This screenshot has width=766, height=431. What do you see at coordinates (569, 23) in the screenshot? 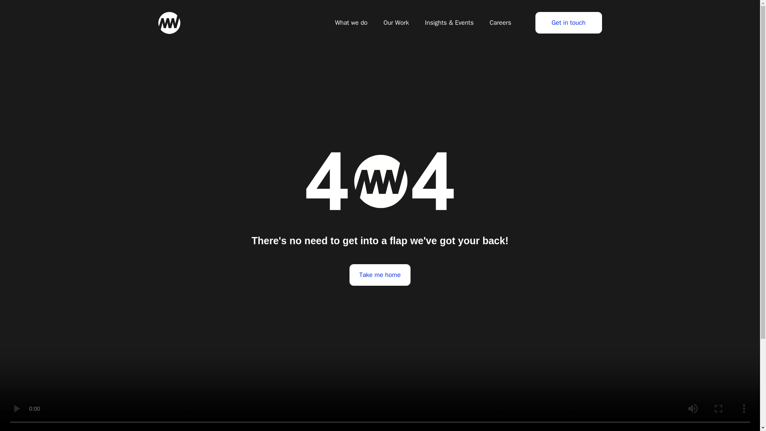
I see `Get in touch` at bounding box center [569, 23].